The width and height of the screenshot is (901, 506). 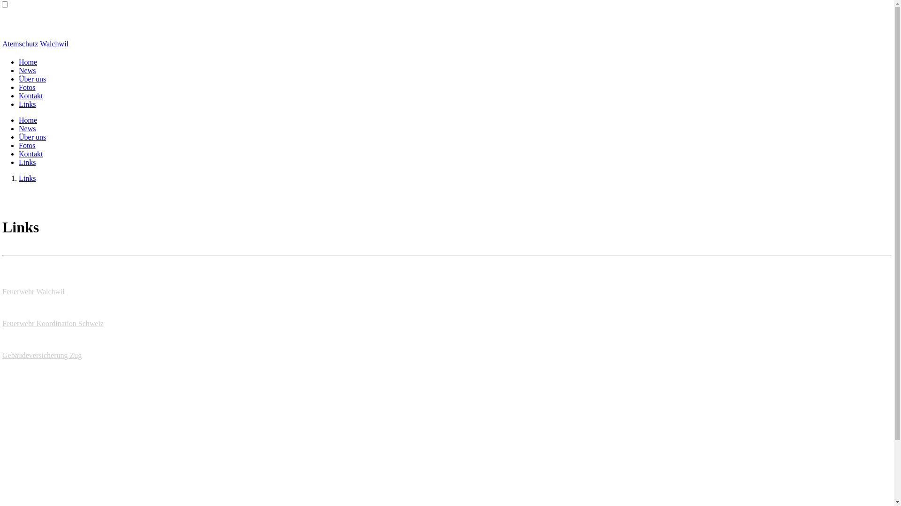 I want to click on Kontakt, so click(x=31, y=96).